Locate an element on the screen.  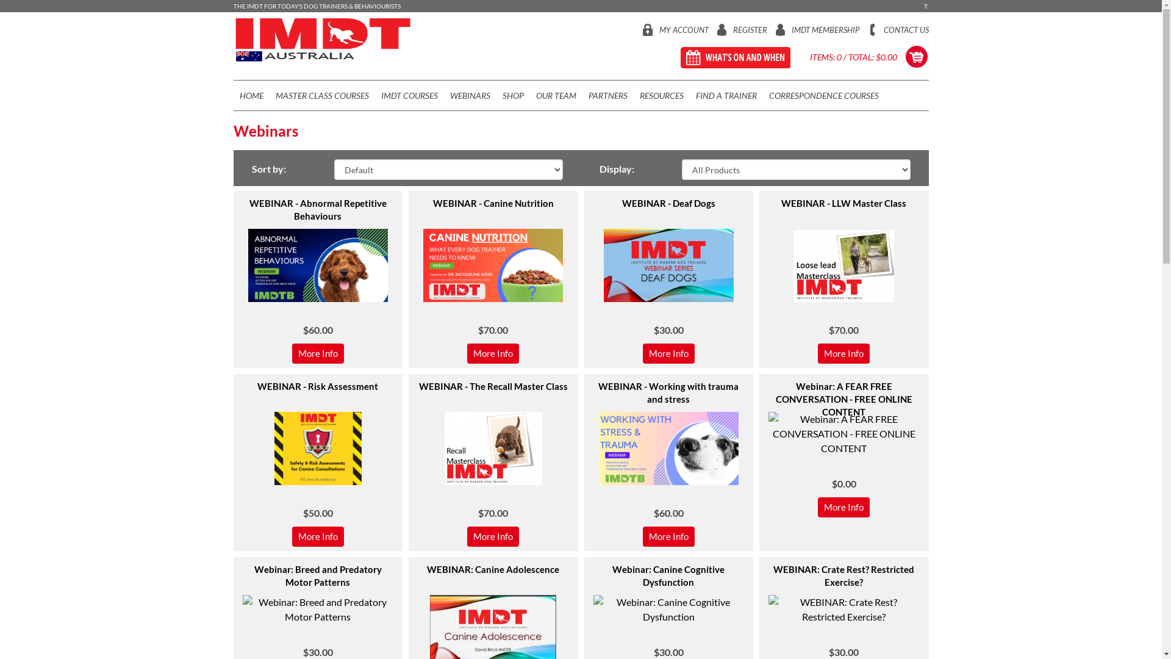
Webinar: Breed and Predatory Motor Patterns is located at coordinates (318, 576).